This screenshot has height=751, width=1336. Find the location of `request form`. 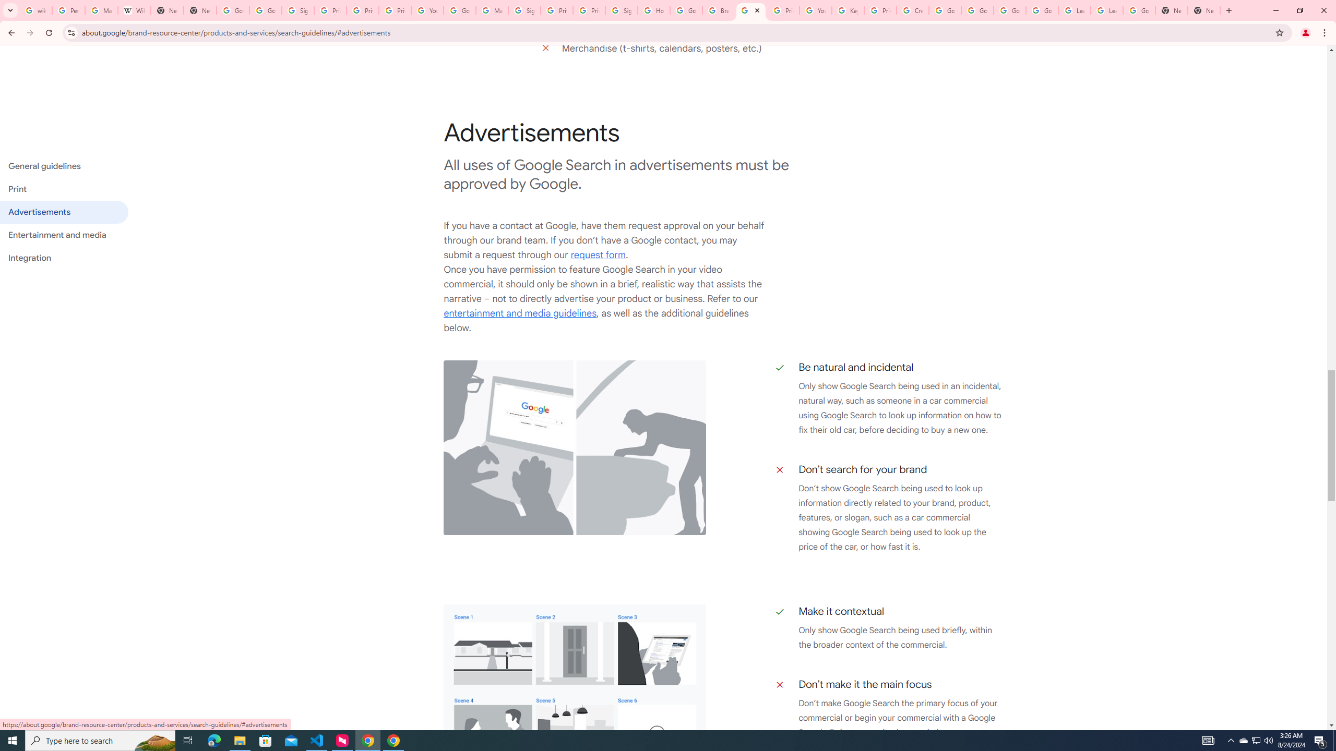

request form is located at coordinates (598, 256).